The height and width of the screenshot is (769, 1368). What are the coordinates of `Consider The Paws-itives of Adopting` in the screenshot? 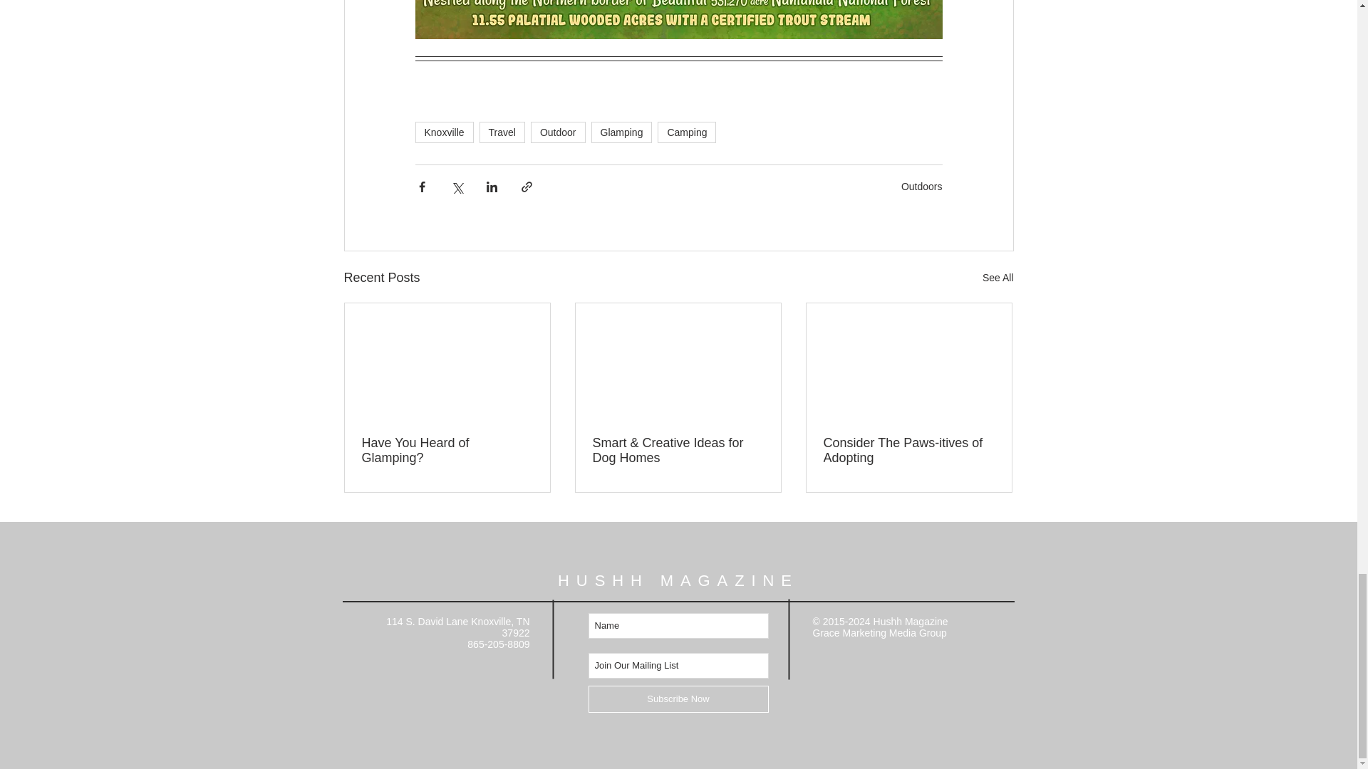 It's located at (908, 451).